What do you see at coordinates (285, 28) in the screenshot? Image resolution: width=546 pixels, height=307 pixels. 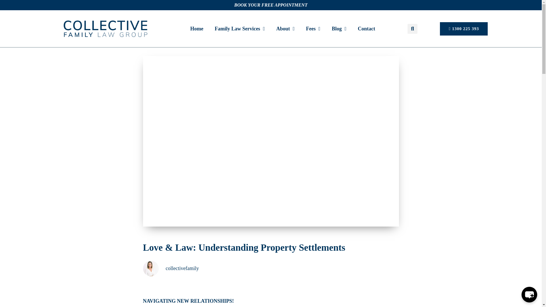 I see `About` at bounding box center [285, 28].